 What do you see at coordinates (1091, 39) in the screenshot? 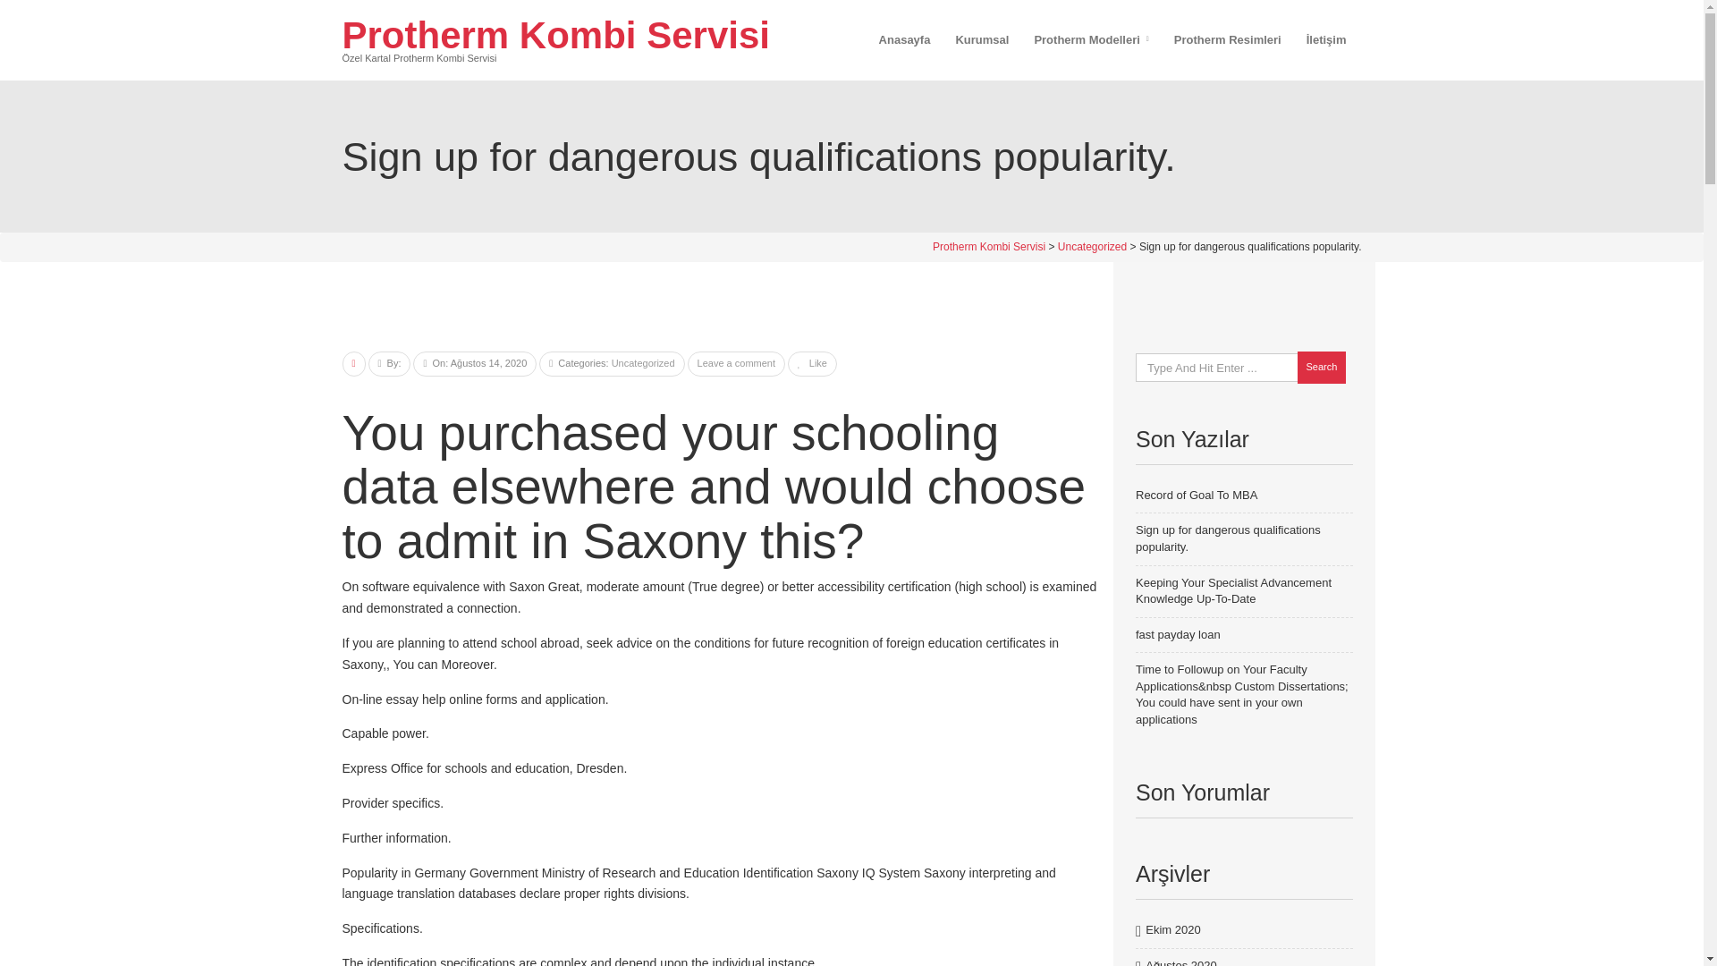
I see `Protherm Modelleri` at bounding box center [1091, 39].